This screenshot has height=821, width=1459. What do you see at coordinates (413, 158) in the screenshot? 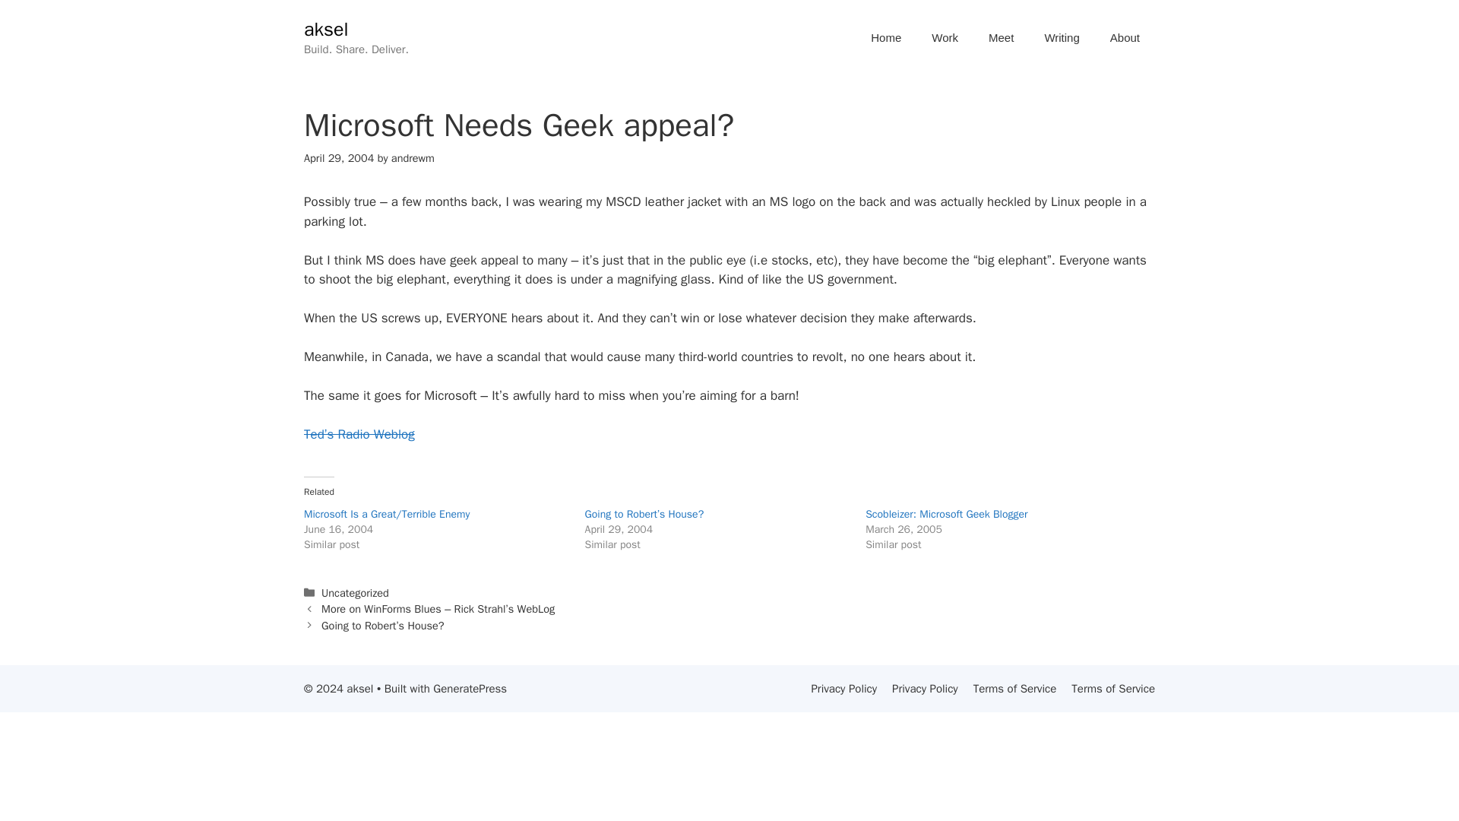
I see `View all posts by andrewm` at bounding box center [413, 158].